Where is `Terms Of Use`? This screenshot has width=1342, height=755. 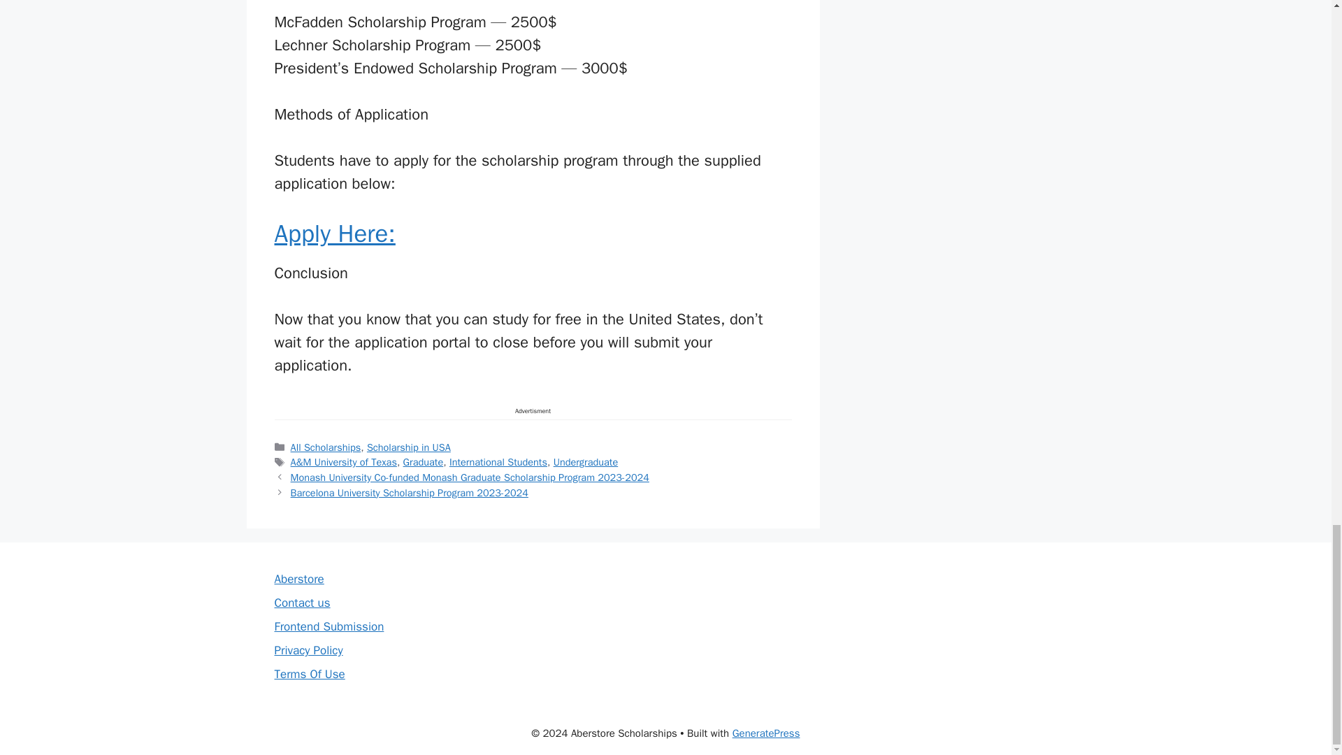
Terms Of Use is located at coordinates (309, 674).